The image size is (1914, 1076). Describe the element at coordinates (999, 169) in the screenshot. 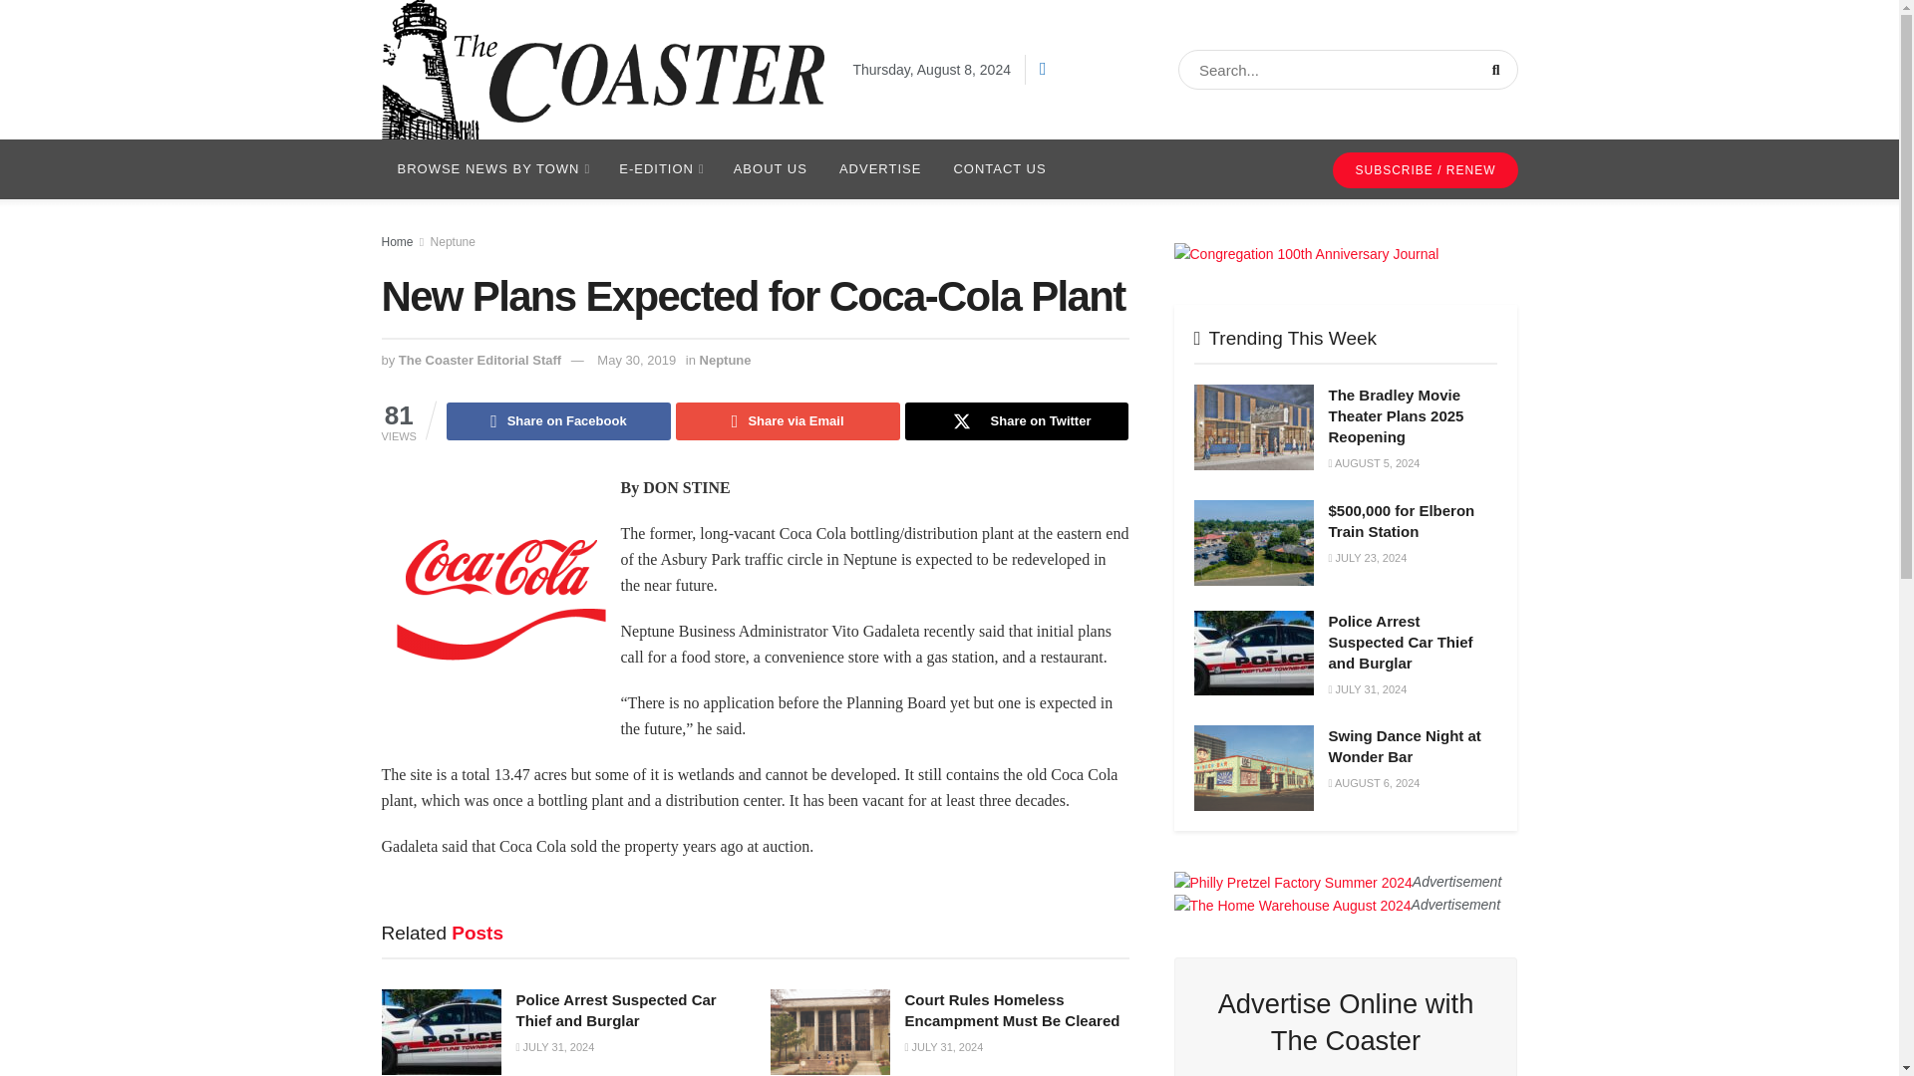

I see `CONTACT US` at that location.